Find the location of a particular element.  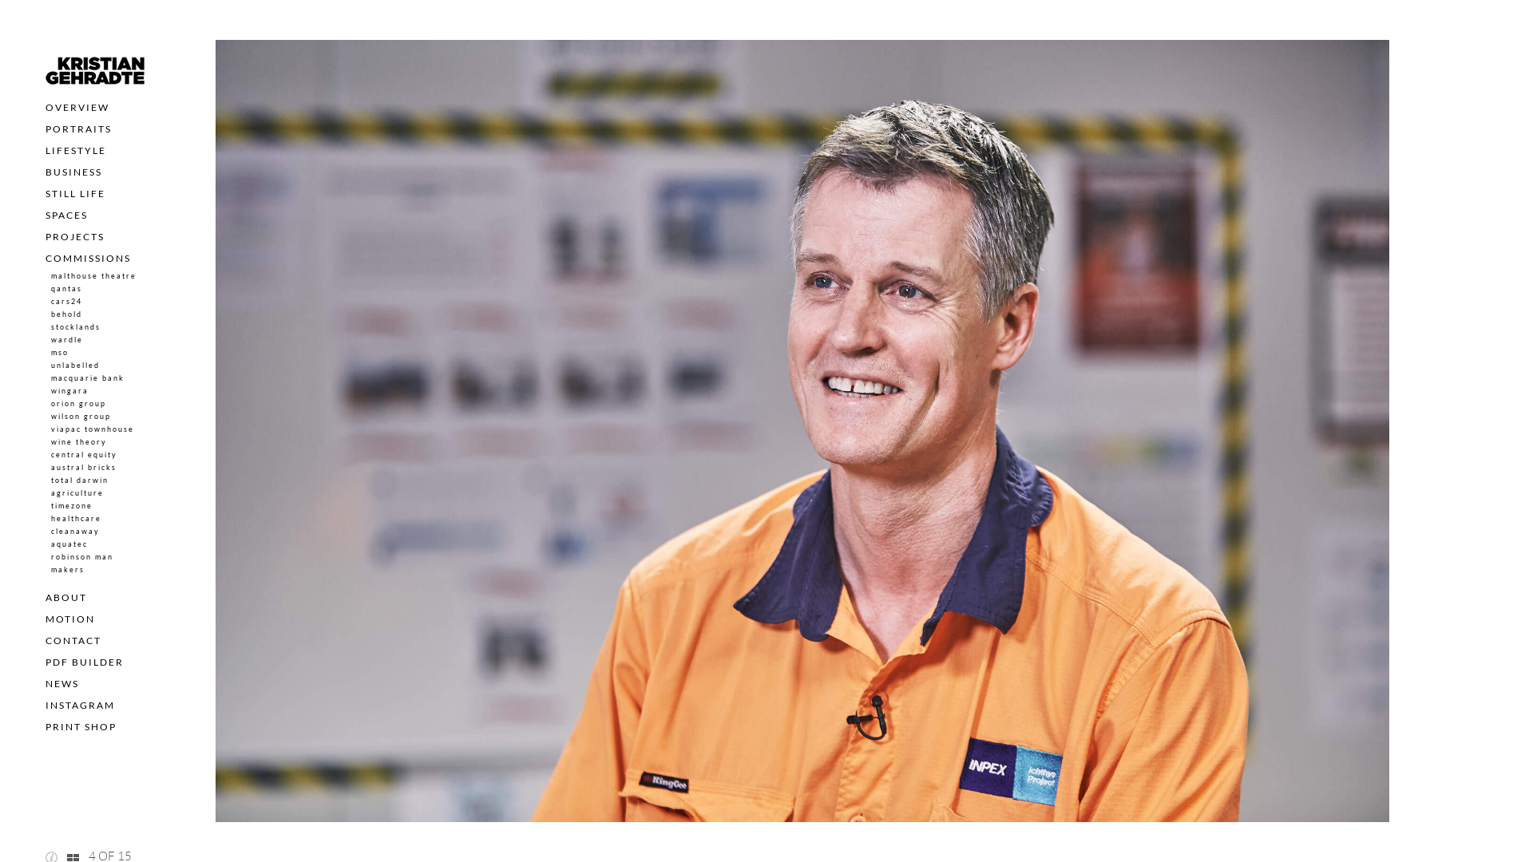

orion group is located at coordinates (78, 404).